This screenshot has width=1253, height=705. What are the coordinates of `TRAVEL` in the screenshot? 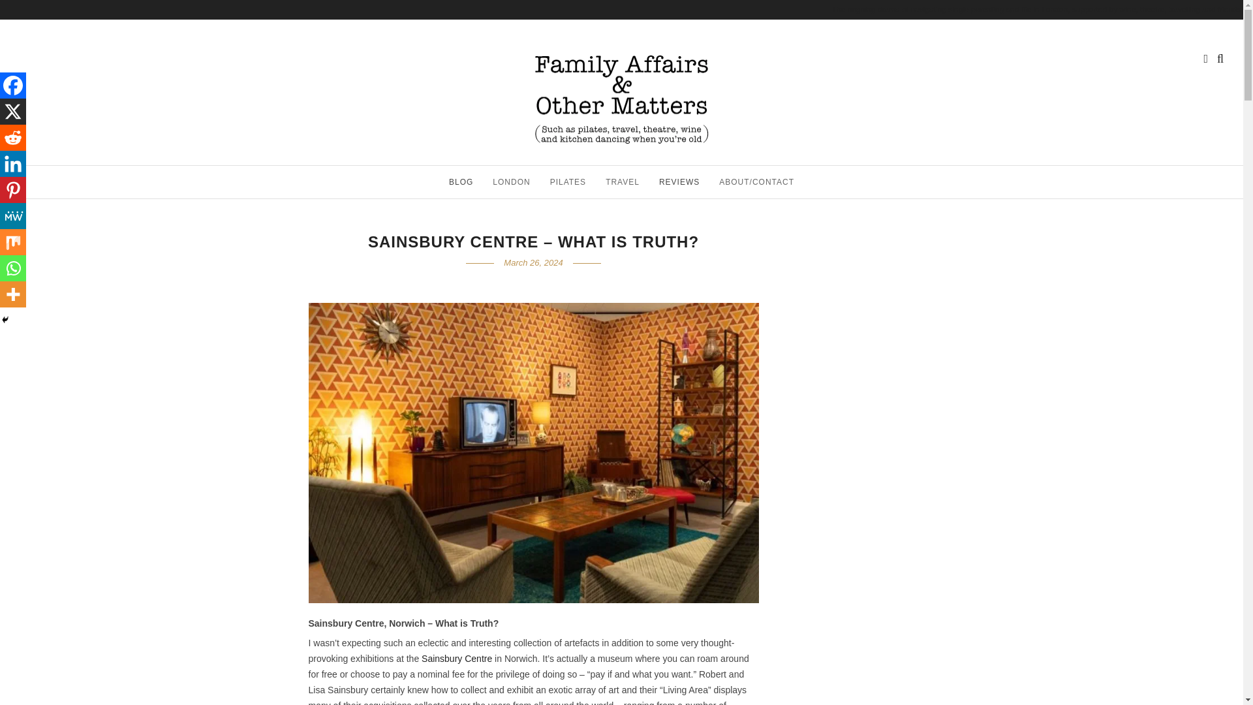 It's located at (623, 181).